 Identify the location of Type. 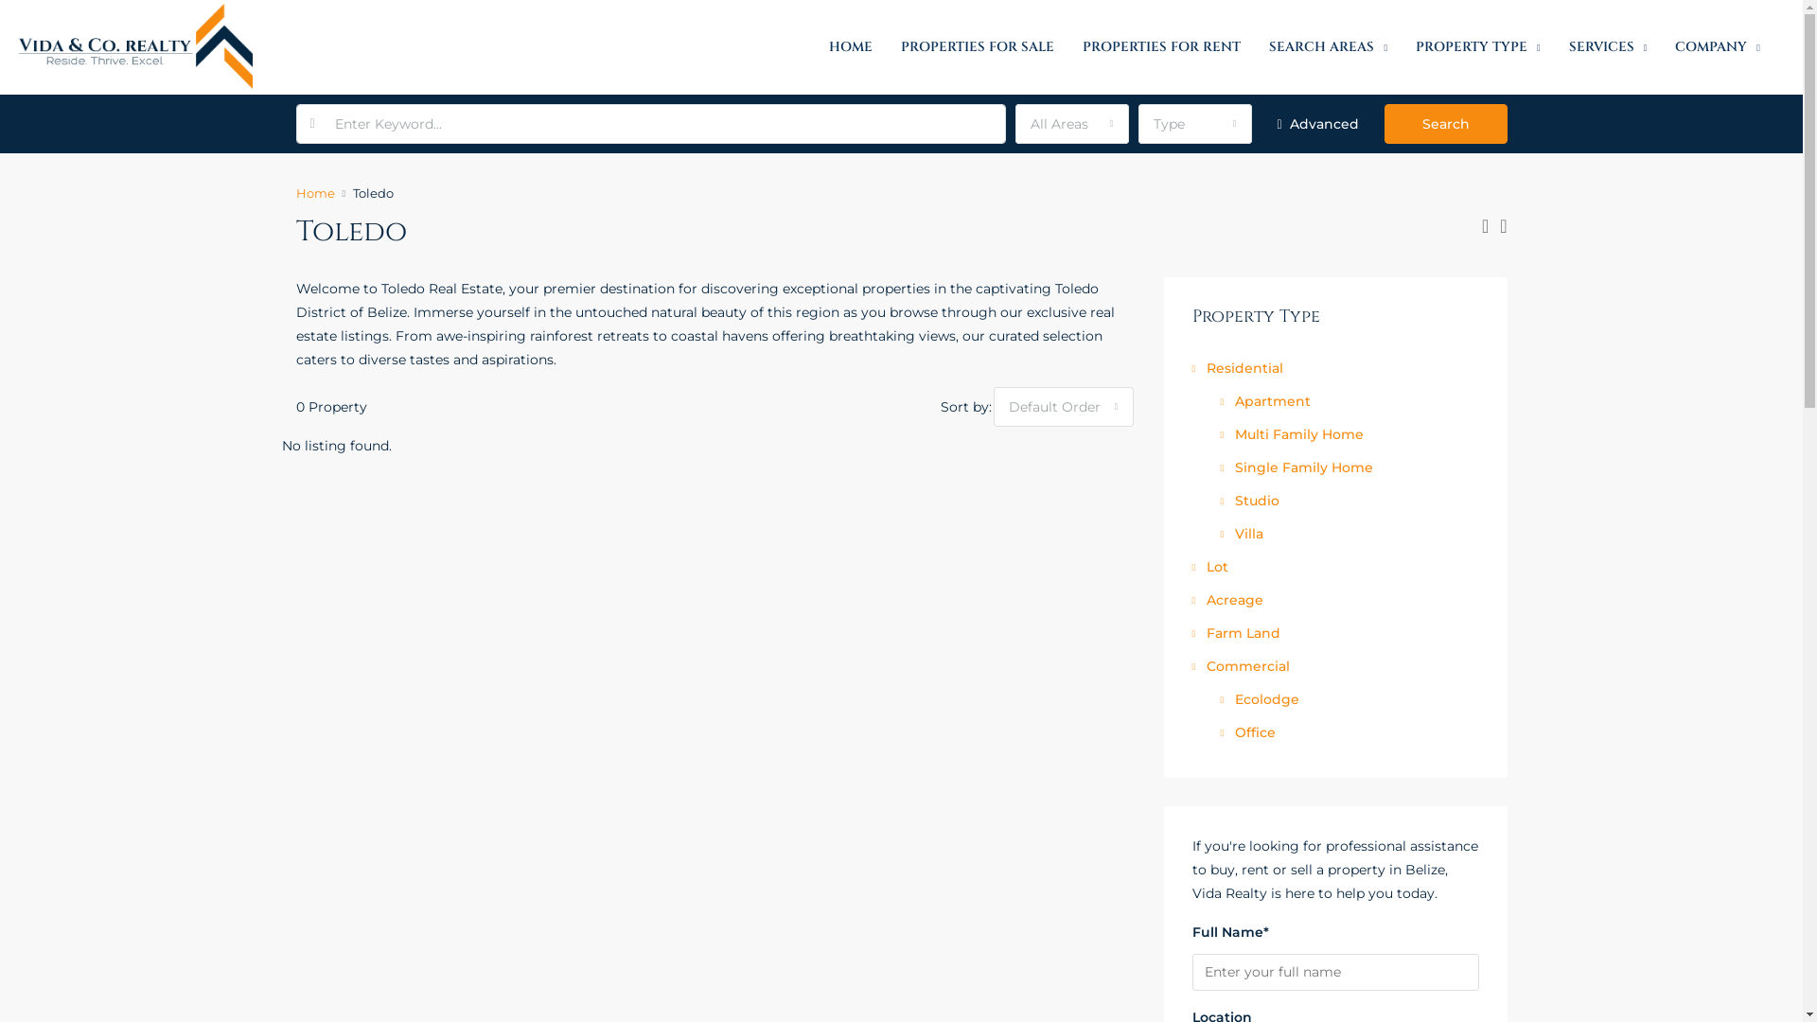
(1194, 124).